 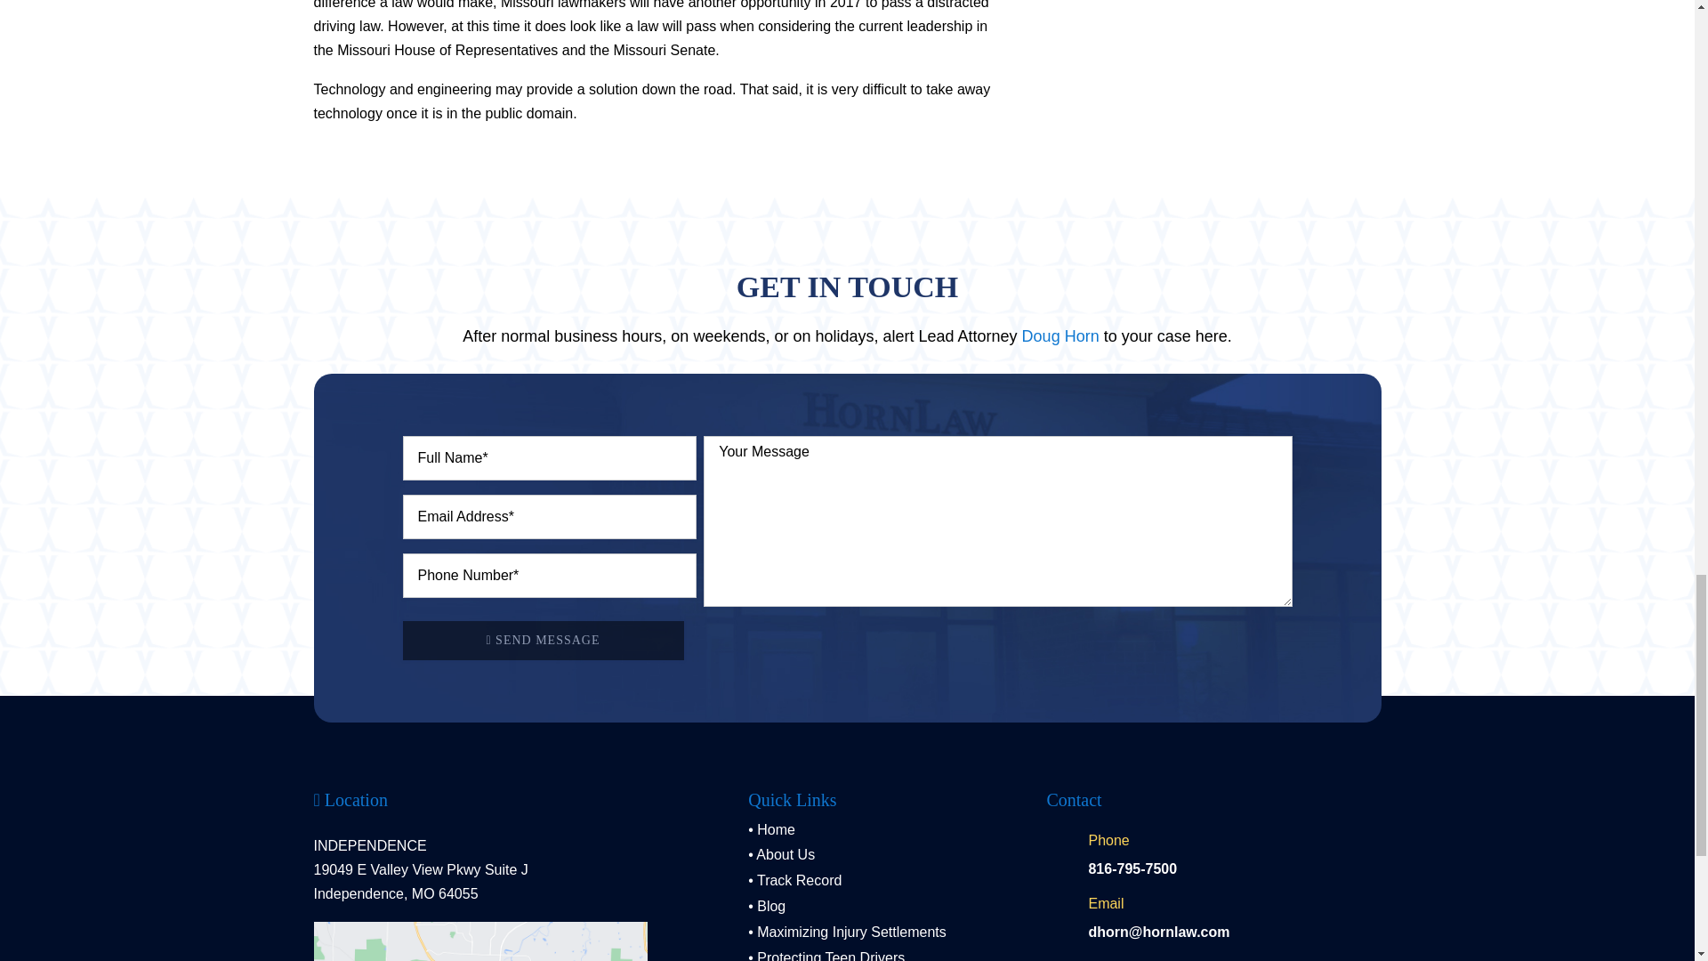 What do you see at coordinates (479, 941) in the screenshot?
I see `Independence` at bounding box center [479, 941].